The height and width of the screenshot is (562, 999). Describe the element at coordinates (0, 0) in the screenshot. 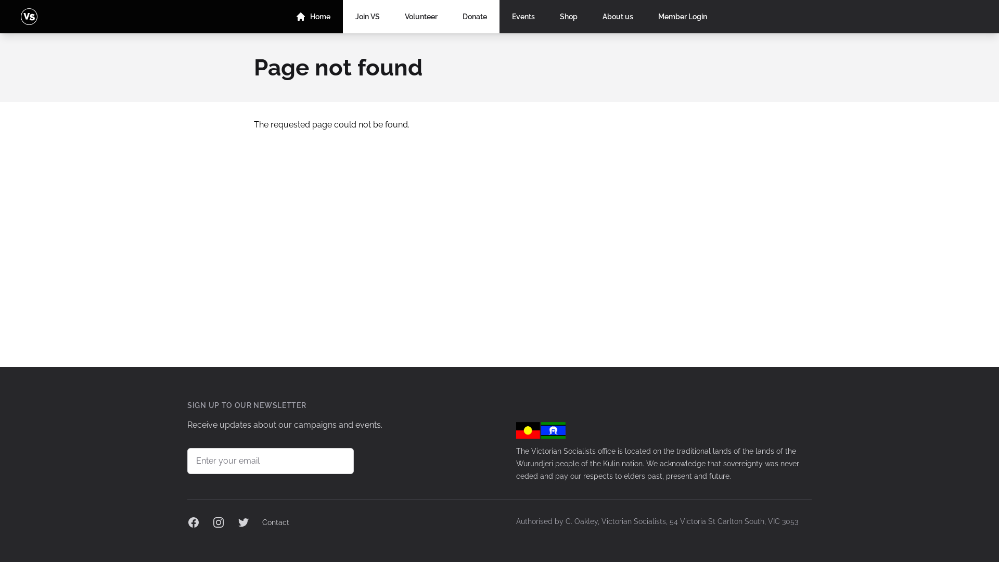

I see `Skip to main content` at that location.